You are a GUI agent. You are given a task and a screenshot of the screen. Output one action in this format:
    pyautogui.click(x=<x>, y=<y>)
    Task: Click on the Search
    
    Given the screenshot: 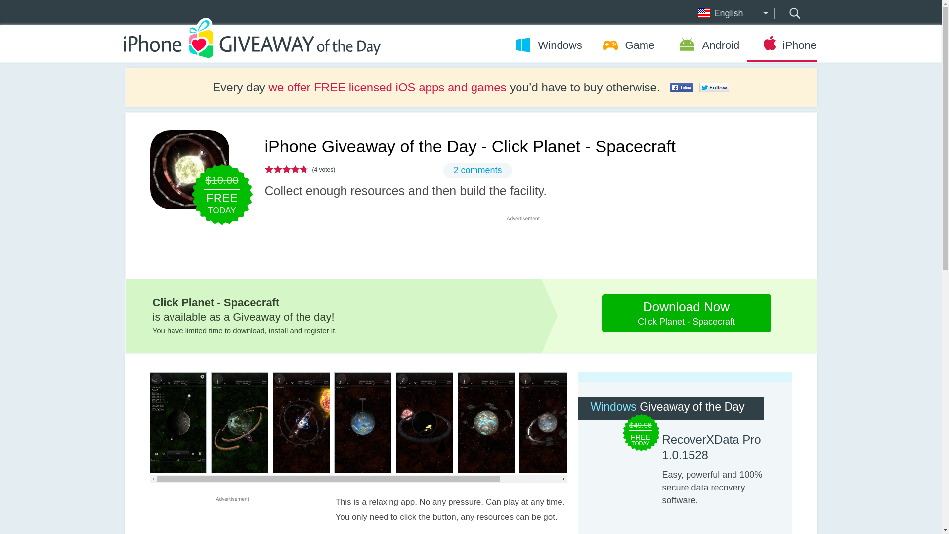 What is the action you would take?
    pyautogui.click(x=682, y=87)
    